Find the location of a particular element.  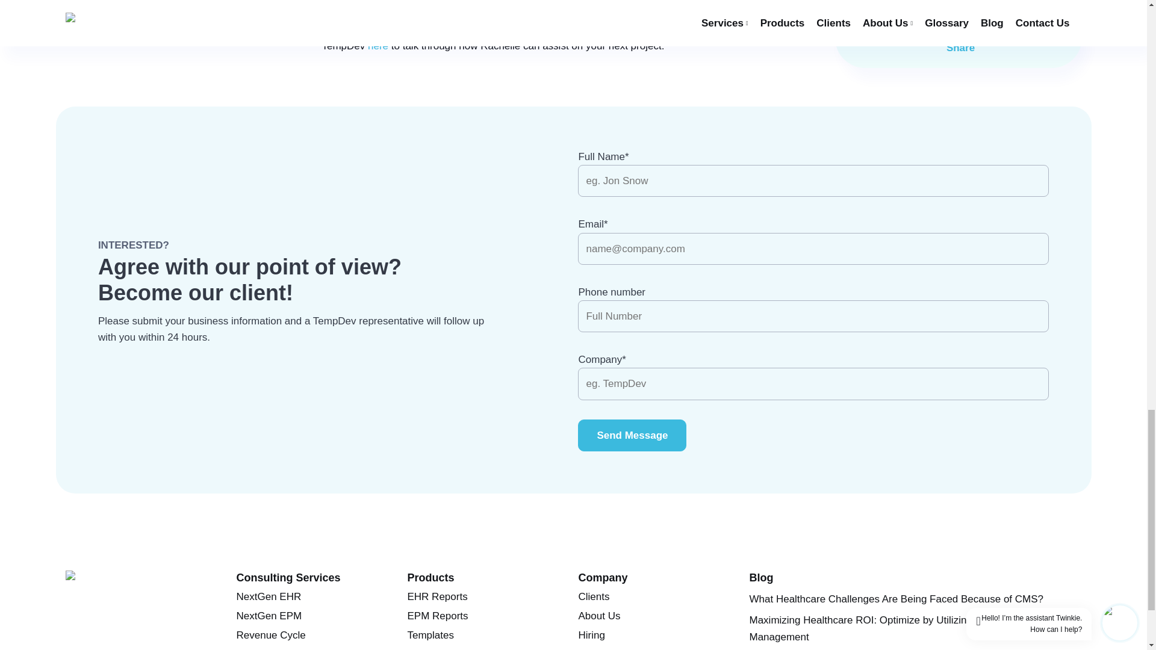

NextGen EHR is located at coordinates (268, 596).